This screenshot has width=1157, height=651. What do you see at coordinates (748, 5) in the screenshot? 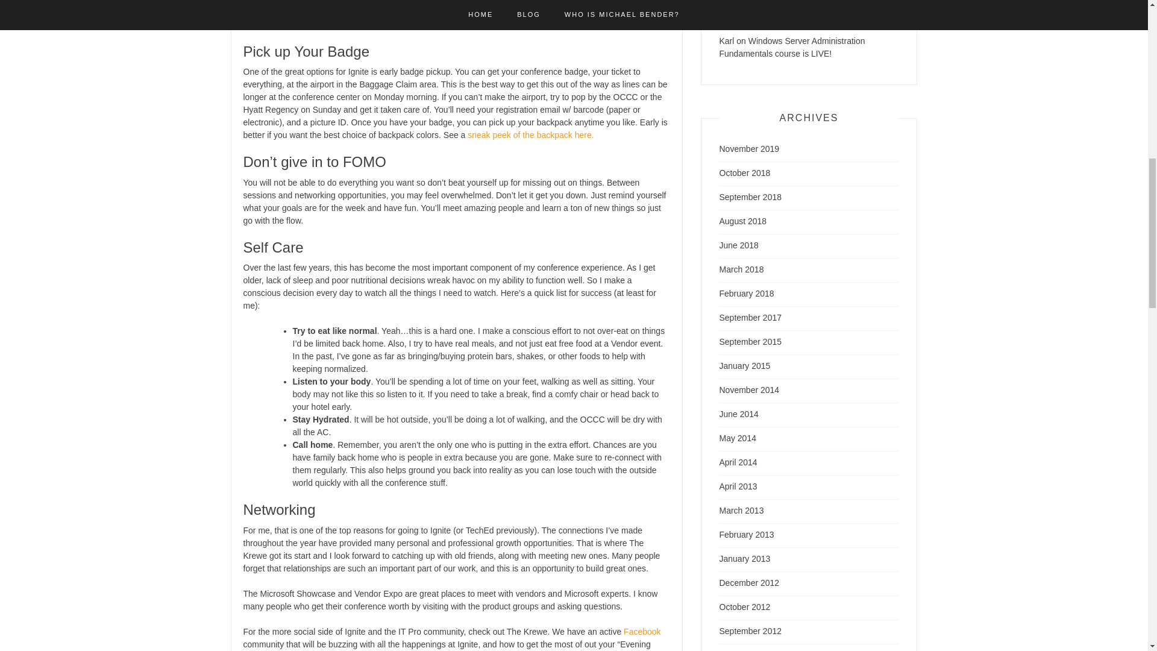
I see `Michael Bender` at bounding box center [748, 5].